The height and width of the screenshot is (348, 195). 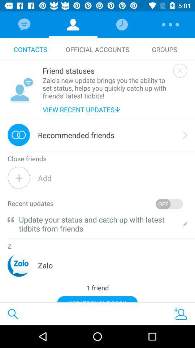 What do you see at coordinates (106, 70) in the screenshot?
I see `select the item above zalo s new` at bounding box center [106, 70].